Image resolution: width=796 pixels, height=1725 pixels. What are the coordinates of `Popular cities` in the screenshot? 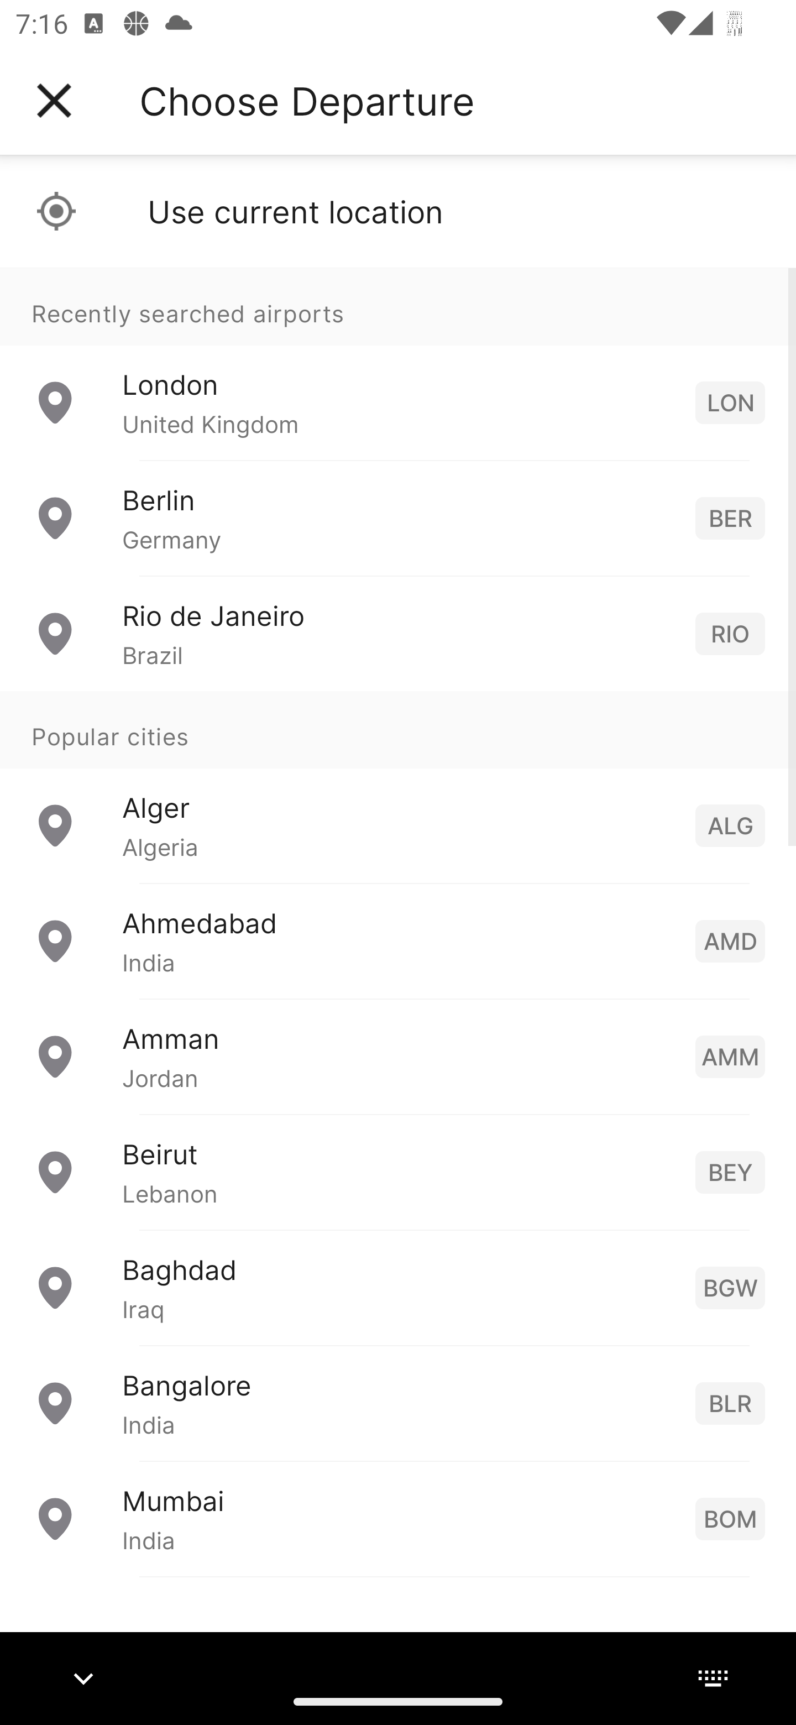 It's located at (398, 730).